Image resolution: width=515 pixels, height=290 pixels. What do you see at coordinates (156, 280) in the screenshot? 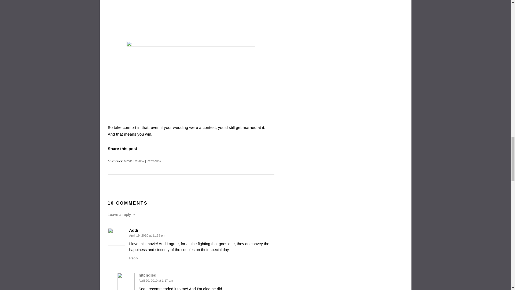
I see `April 20, 2010 at 1:17 am` at bounding box center [156, 280].